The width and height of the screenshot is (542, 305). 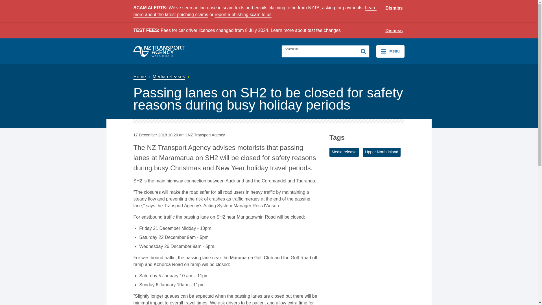 I want to click on report a phishing scam to us, so click(x=243, y=15).